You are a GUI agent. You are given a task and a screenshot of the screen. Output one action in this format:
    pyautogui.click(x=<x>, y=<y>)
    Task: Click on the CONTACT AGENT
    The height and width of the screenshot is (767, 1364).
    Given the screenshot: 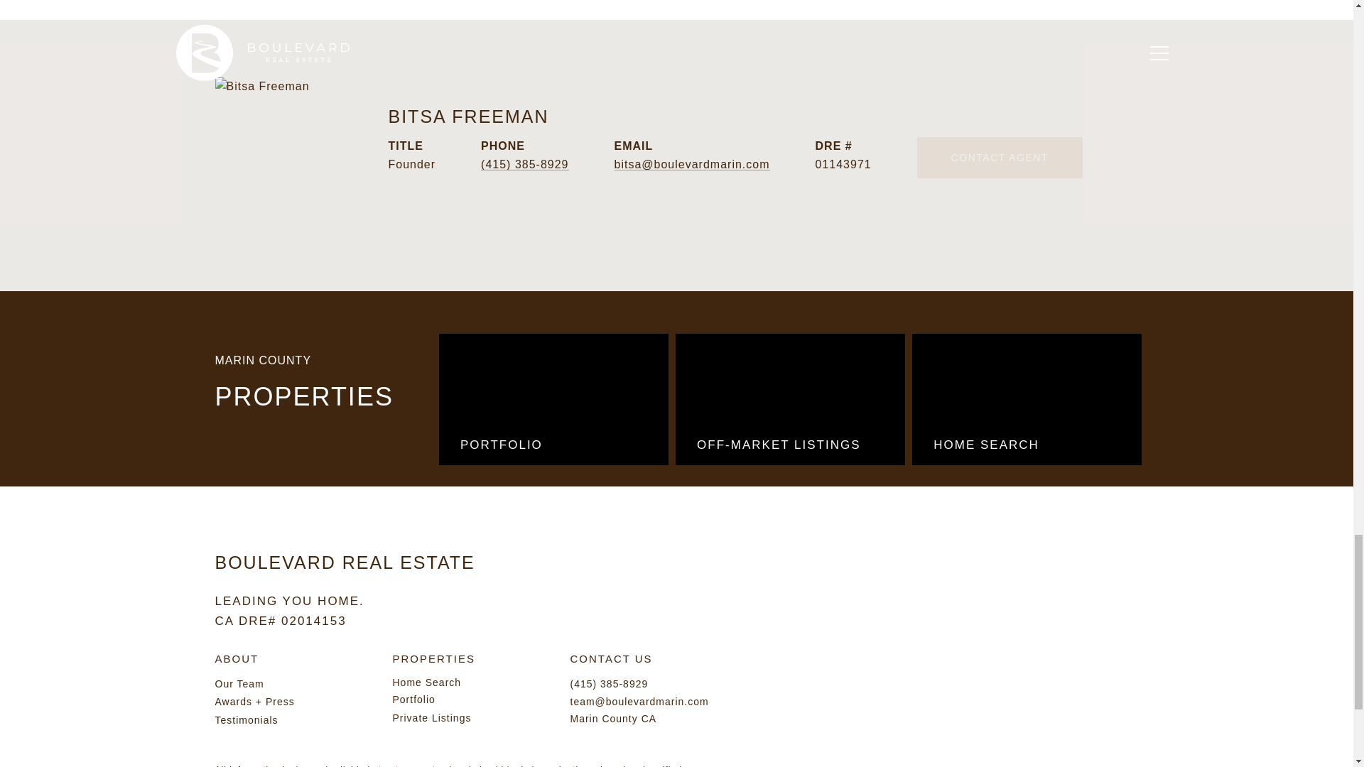 What is the action you would take?
    pyautogui.click(x=1000, y=158)
    